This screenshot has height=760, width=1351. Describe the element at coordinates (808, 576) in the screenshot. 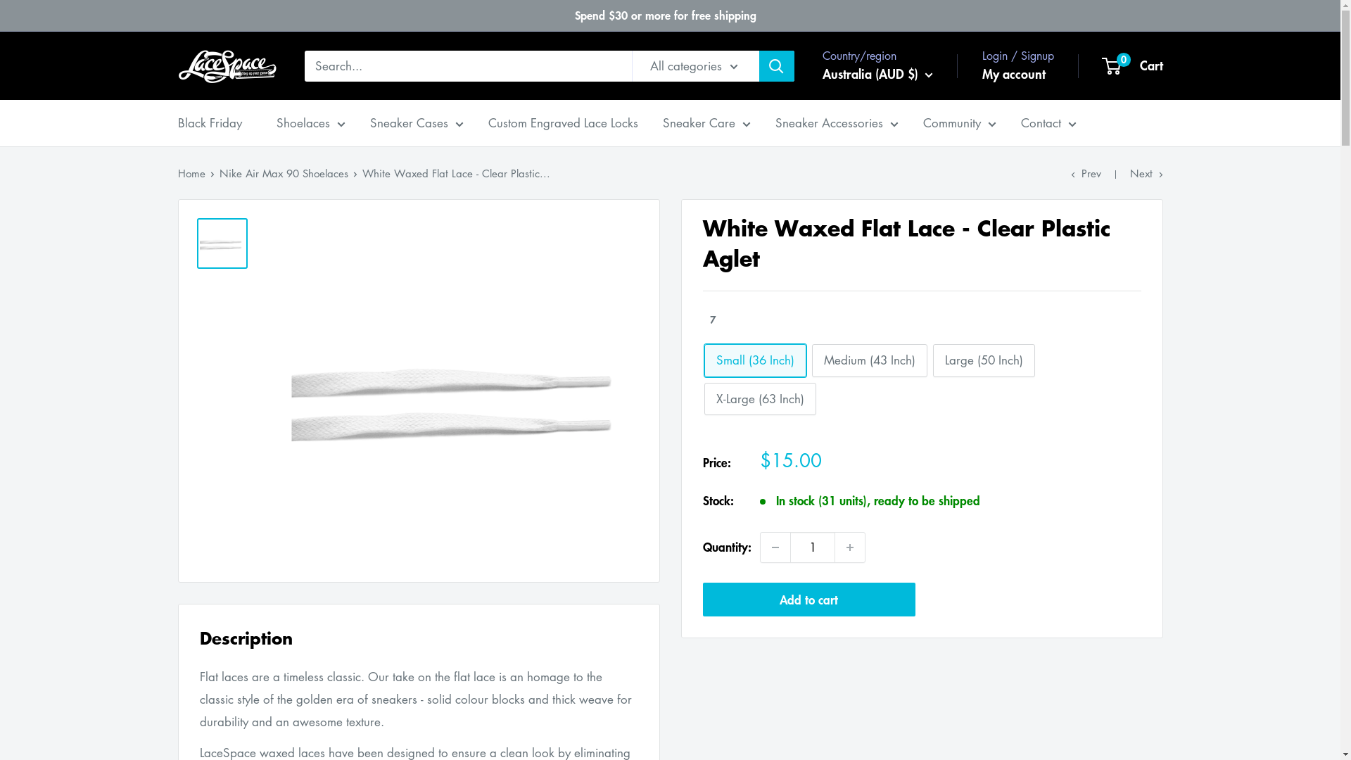

I see `BE` at that location.